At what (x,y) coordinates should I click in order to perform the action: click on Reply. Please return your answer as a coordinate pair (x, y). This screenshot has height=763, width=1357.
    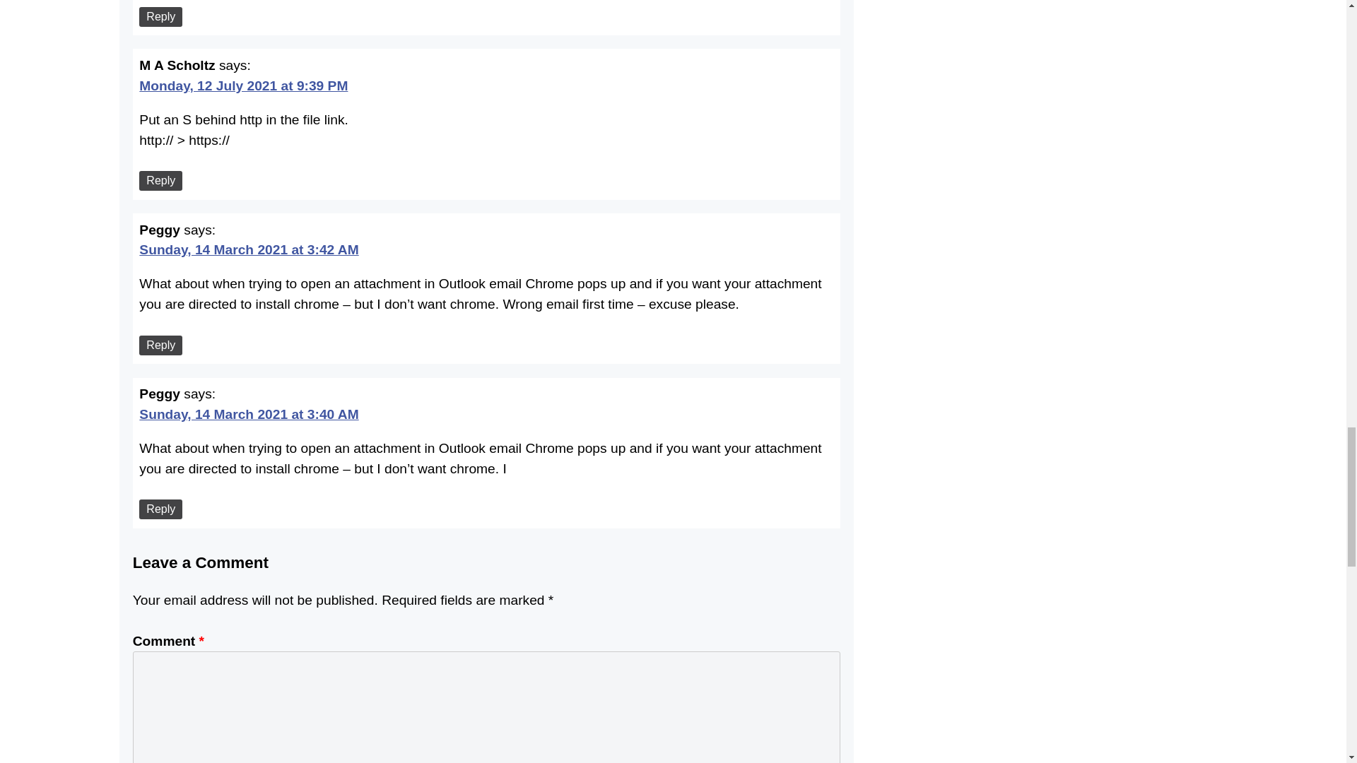
    Looking at the image, I should click on (160, 345).